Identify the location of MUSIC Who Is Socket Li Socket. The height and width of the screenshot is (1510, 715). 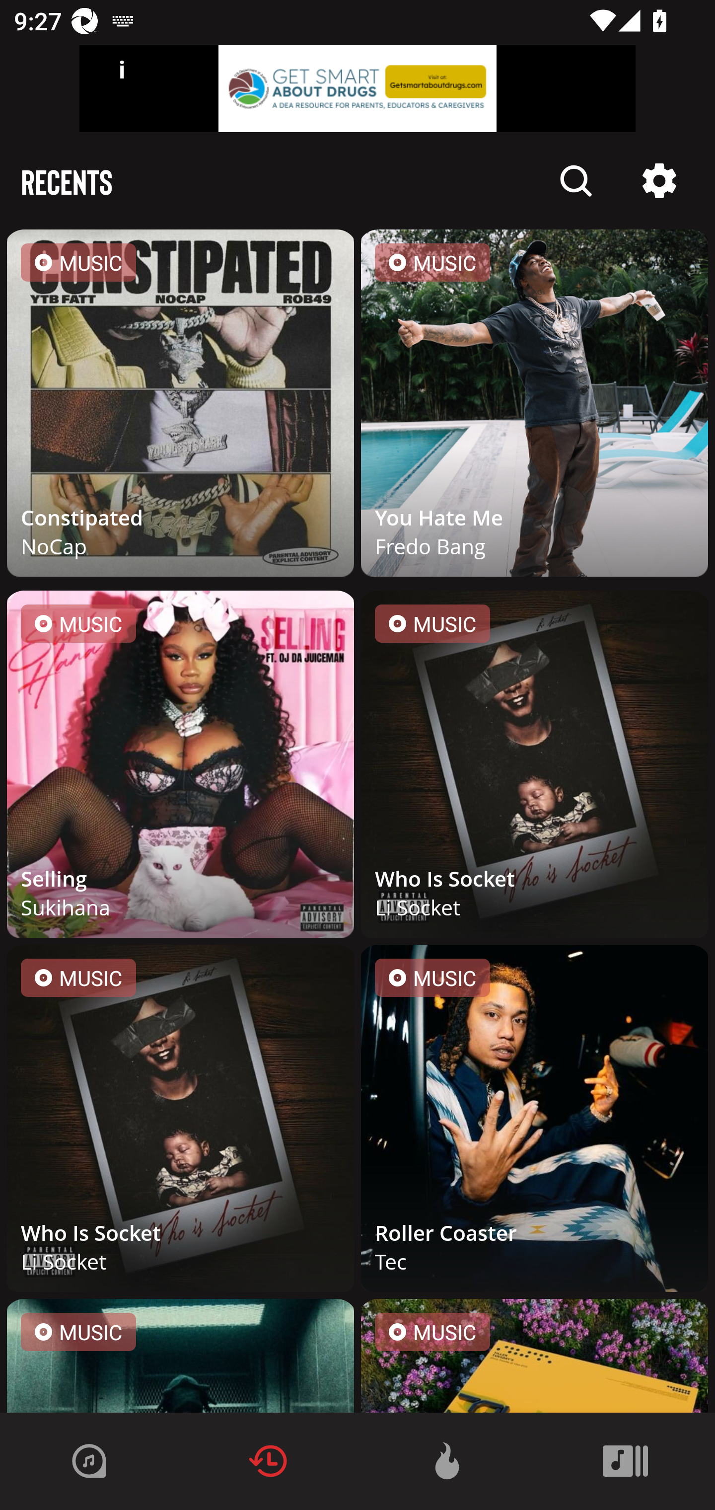
(534, 768).